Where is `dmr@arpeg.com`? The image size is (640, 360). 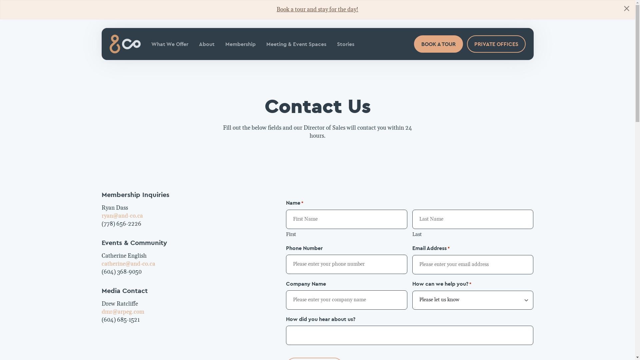 dmr@arpeg.com is located at coordinates (123, 312).